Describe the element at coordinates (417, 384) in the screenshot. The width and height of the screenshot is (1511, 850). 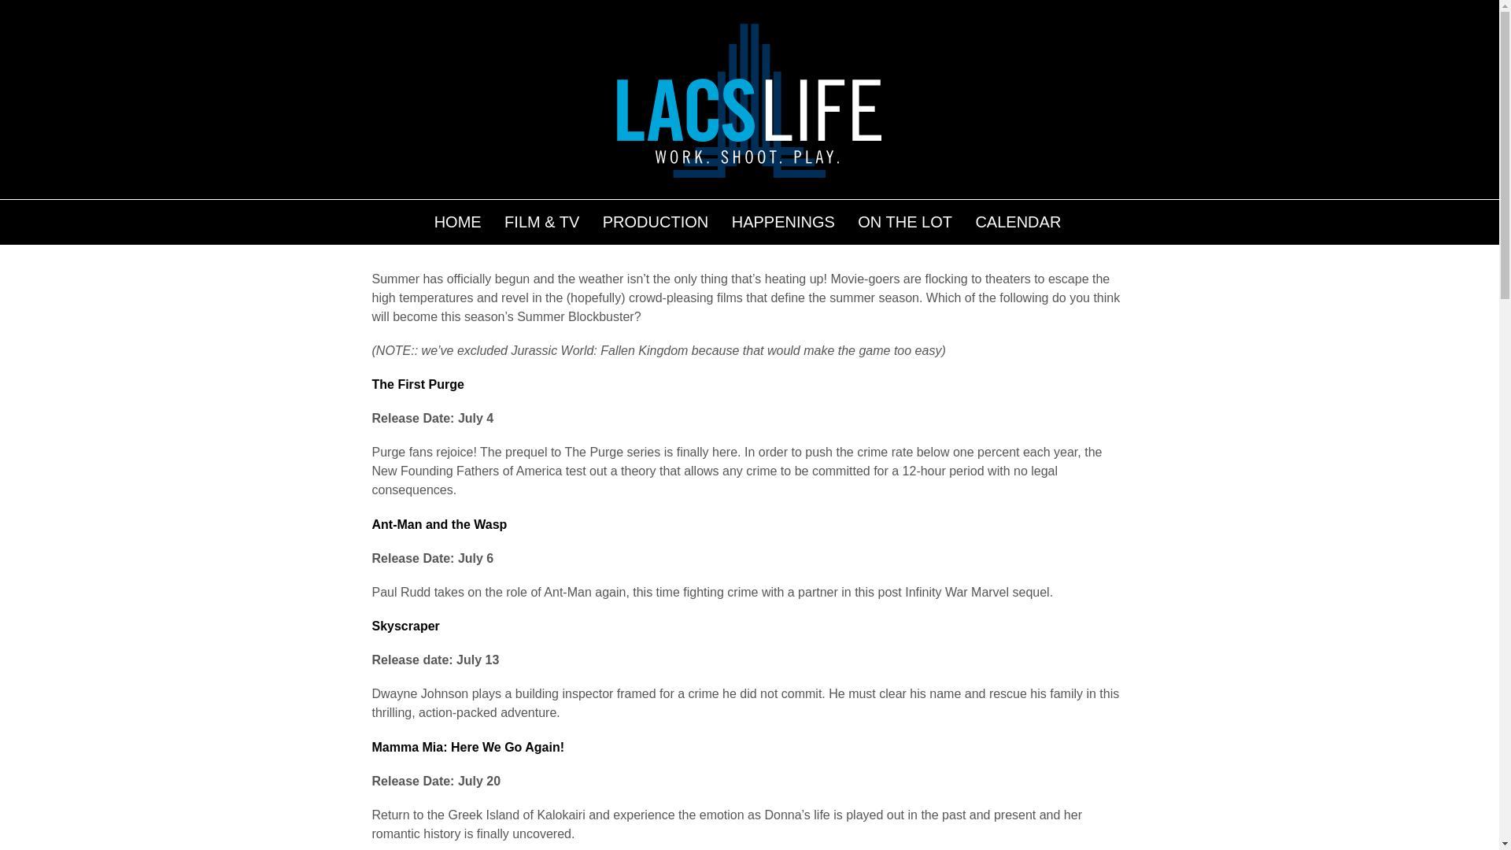
I see `The First Purge` at that location.